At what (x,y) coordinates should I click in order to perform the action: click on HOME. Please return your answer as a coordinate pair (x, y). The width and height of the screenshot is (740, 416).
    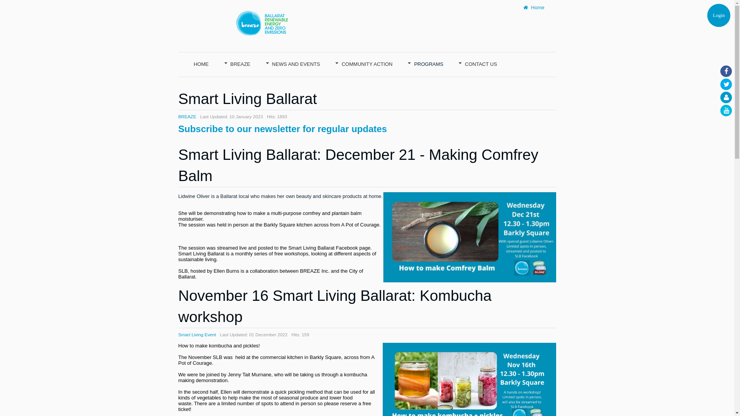
    Looking at the image, I should click on (201, 63).